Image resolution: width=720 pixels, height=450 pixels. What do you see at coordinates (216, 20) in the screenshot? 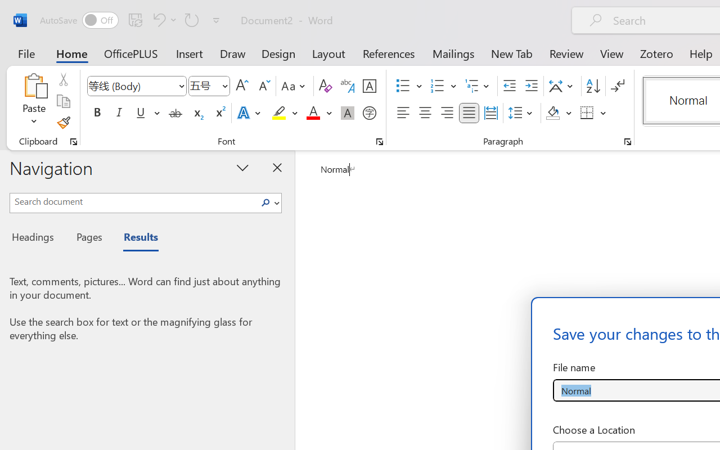
I see `Customize Quick Access Toolbar` at bounding box center [216, 20].